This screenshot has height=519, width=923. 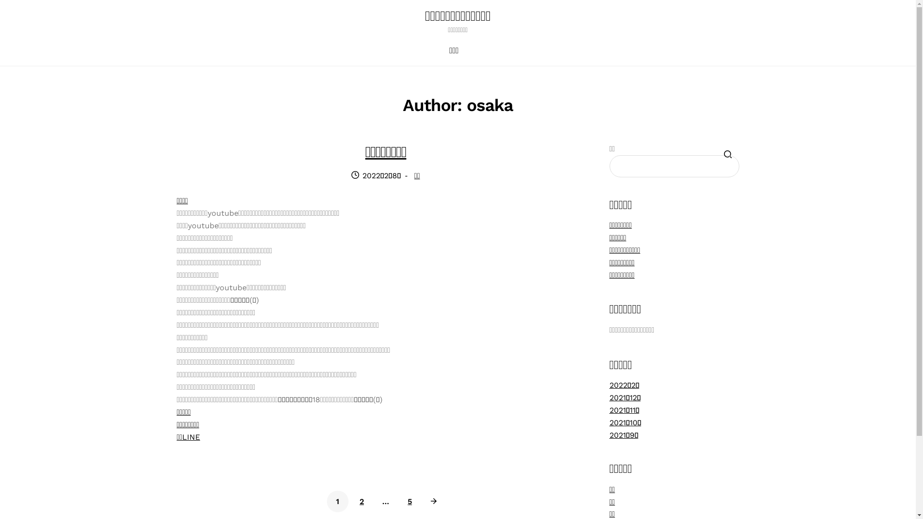 I want to click on 2, so click(x=362, y=502).